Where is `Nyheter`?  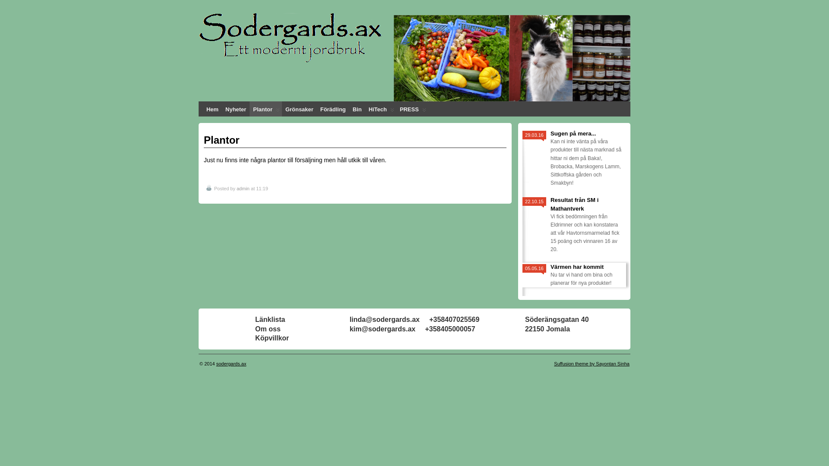 Nyheter is located at coordinates (236, 109).